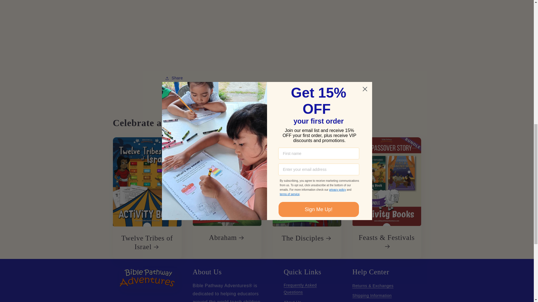 This screenshot has width=538, height=302. Describe the element at coordinates (267, 30) in the screenshot. I see `YouTube video player` at that location.